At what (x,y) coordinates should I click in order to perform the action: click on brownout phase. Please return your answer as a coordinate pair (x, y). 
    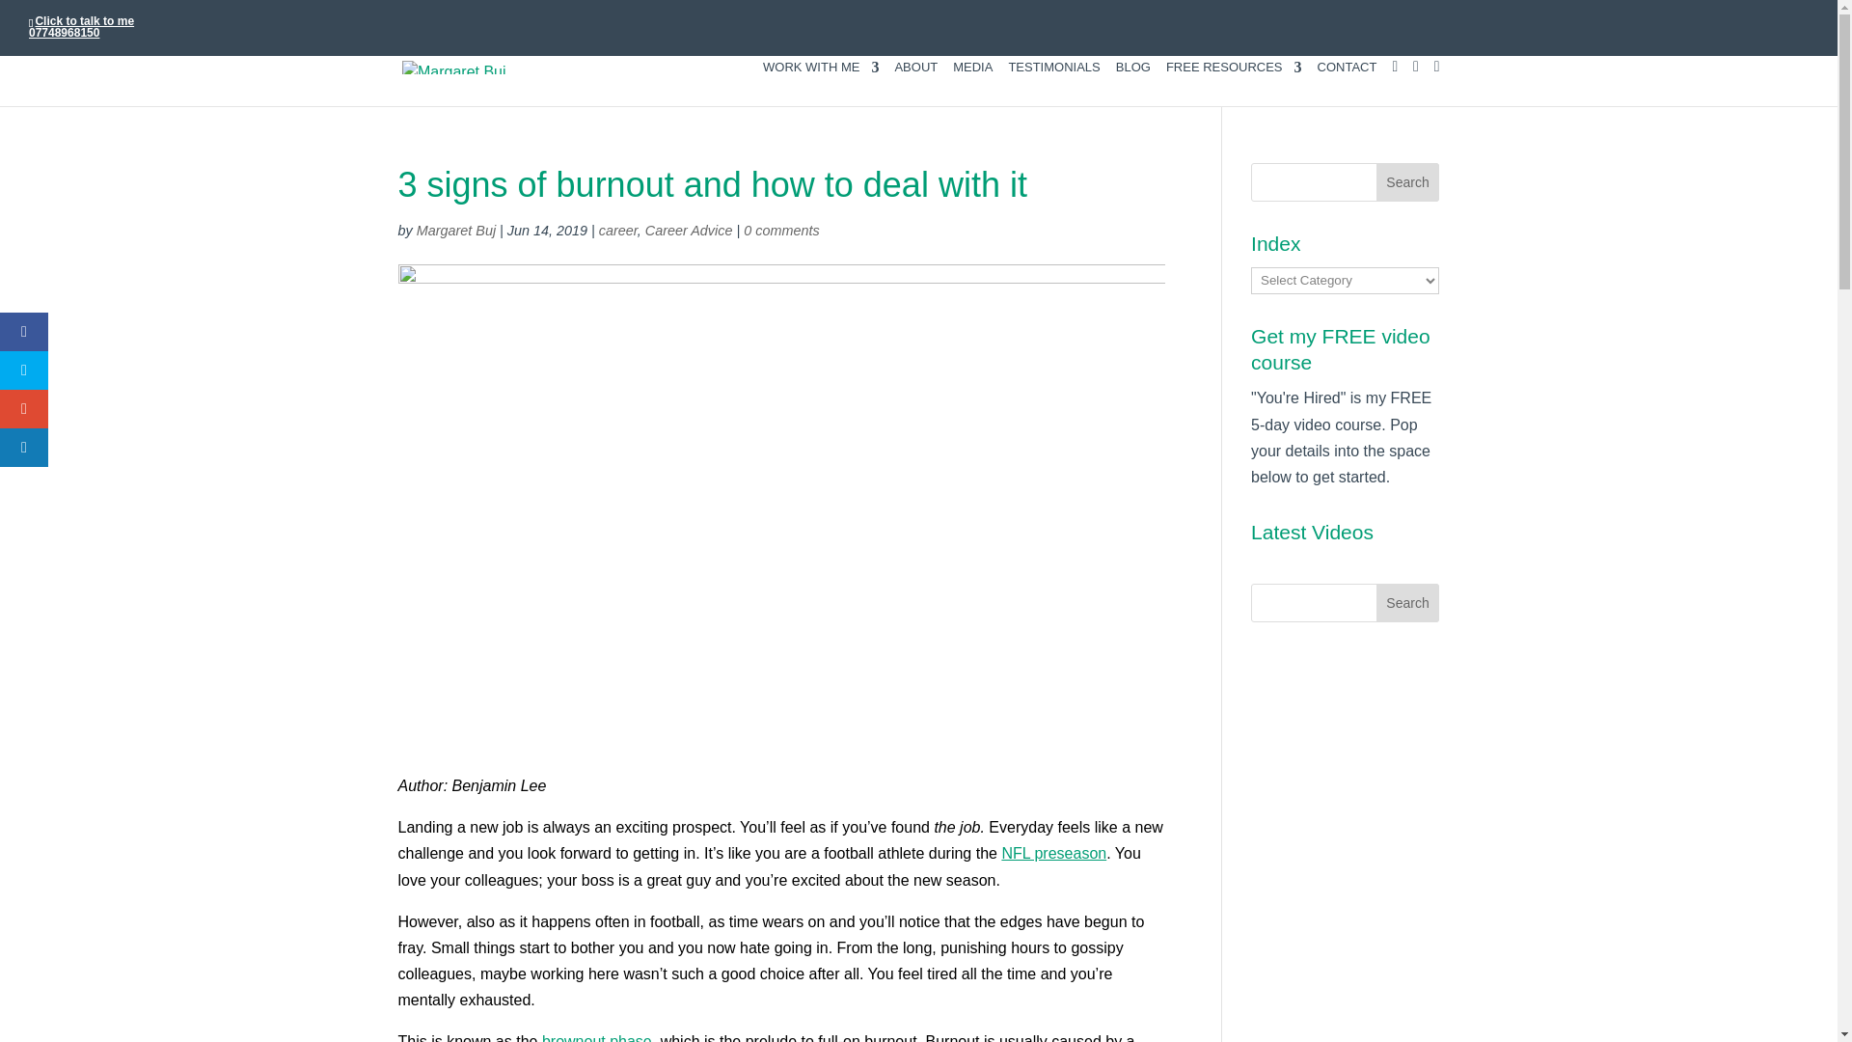
    Looking at the image, I should click on (596, 1038).